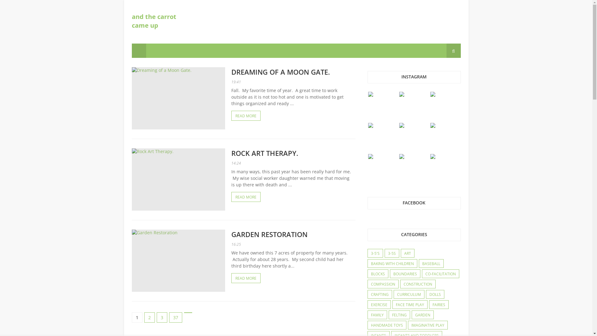 This screenshot has height=336, width=597. I want to click on FAIRIES, so click(438, 305).